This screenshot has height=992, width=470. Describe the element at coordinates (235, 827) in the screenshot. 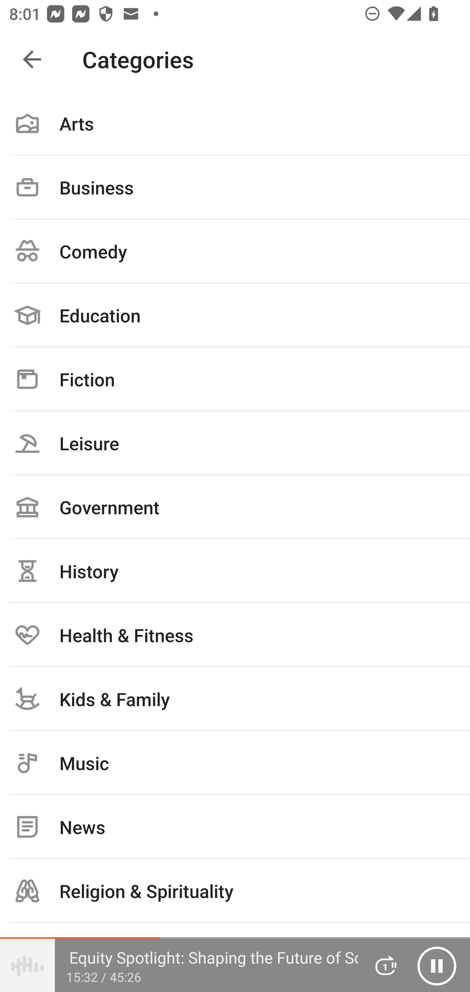

I see `News` at that location.